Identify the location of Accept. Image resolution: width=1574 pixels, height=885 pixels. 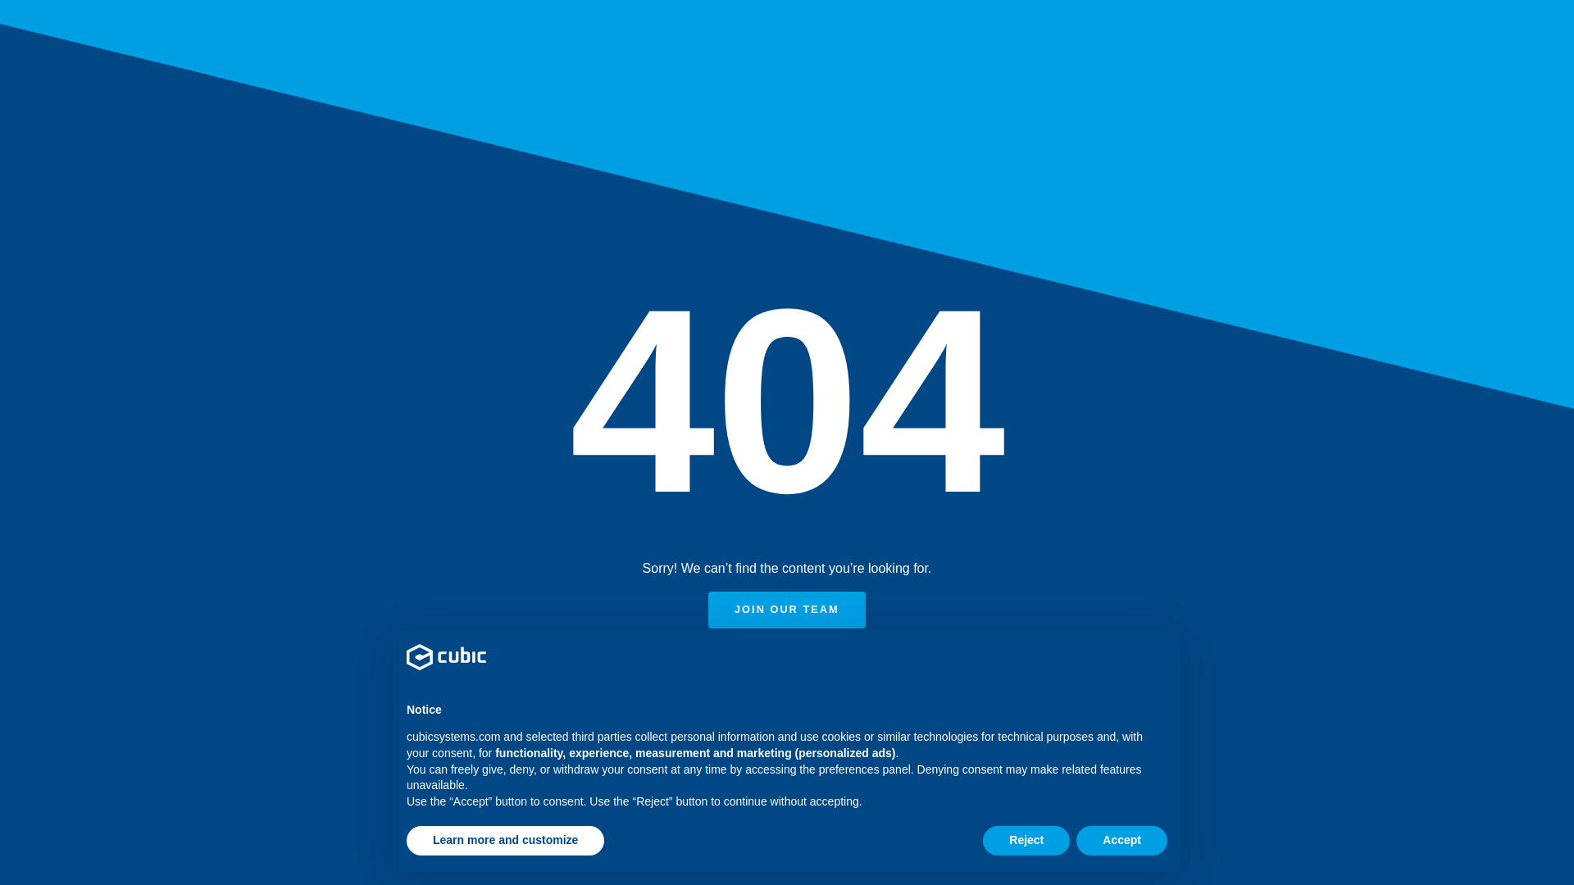
(1121, 841).